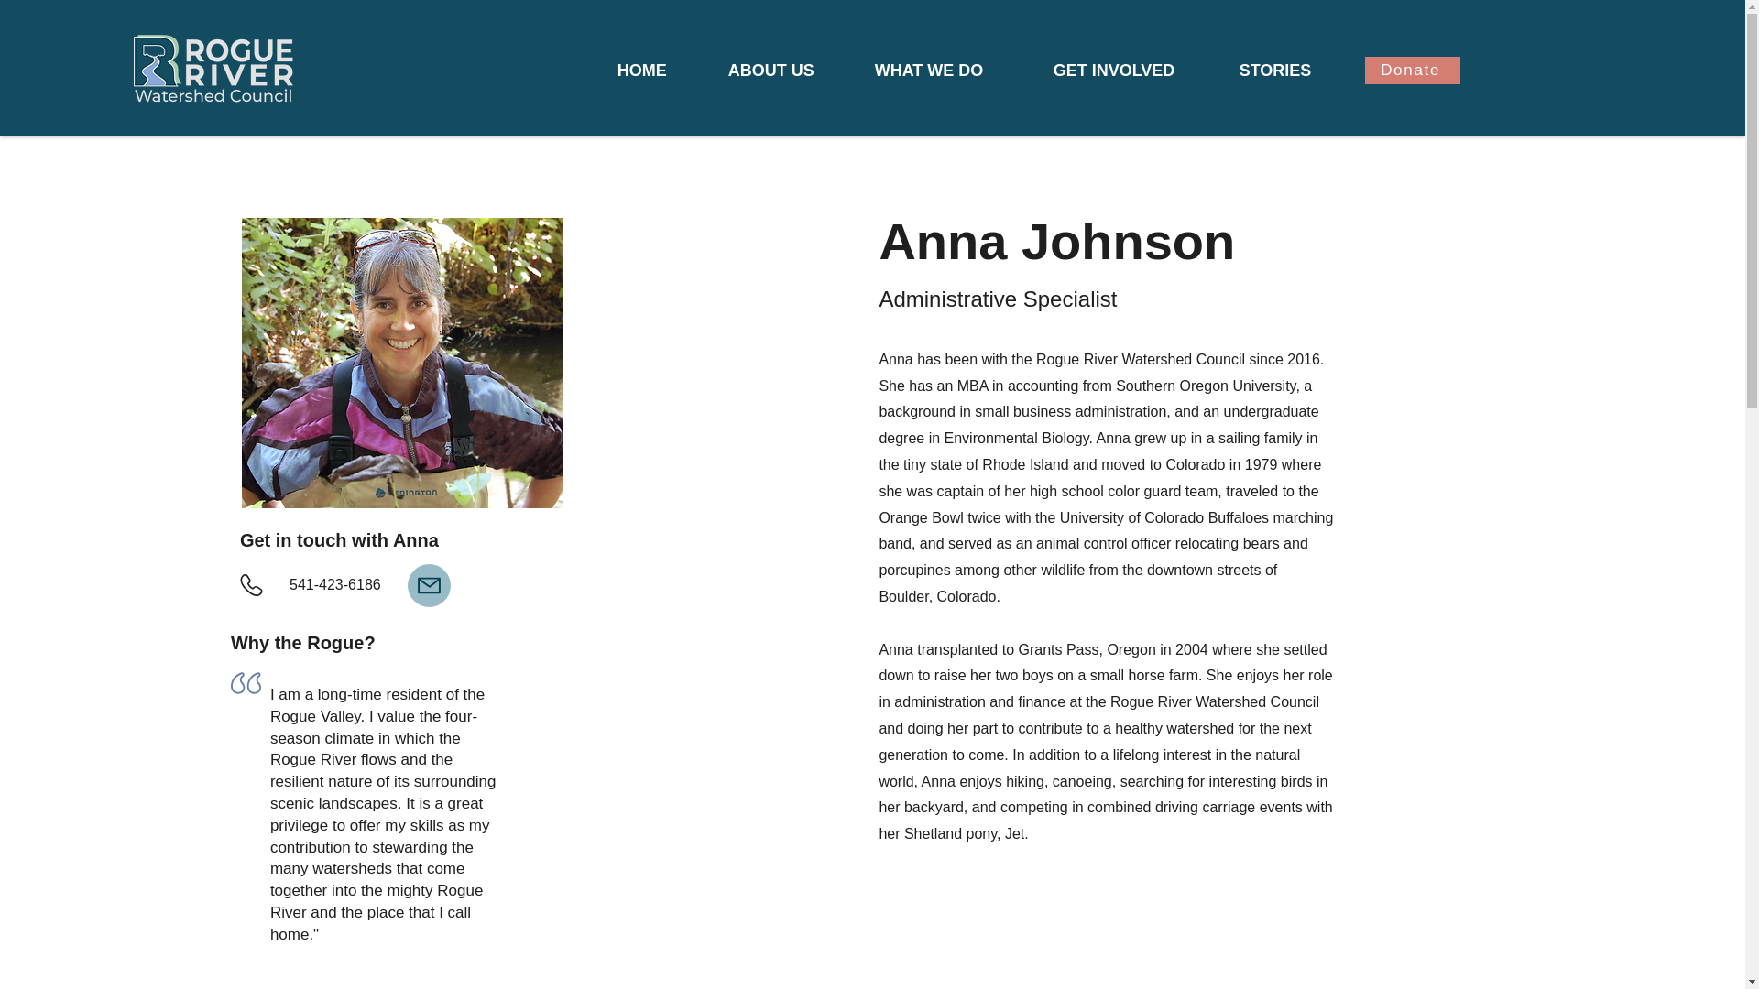 The width and height of the screenshot is (1759, 989). What do you see at coordinates (950, 70) in the screenshot?
I see `WHAT WE DO` at bounding box center [950, 70].